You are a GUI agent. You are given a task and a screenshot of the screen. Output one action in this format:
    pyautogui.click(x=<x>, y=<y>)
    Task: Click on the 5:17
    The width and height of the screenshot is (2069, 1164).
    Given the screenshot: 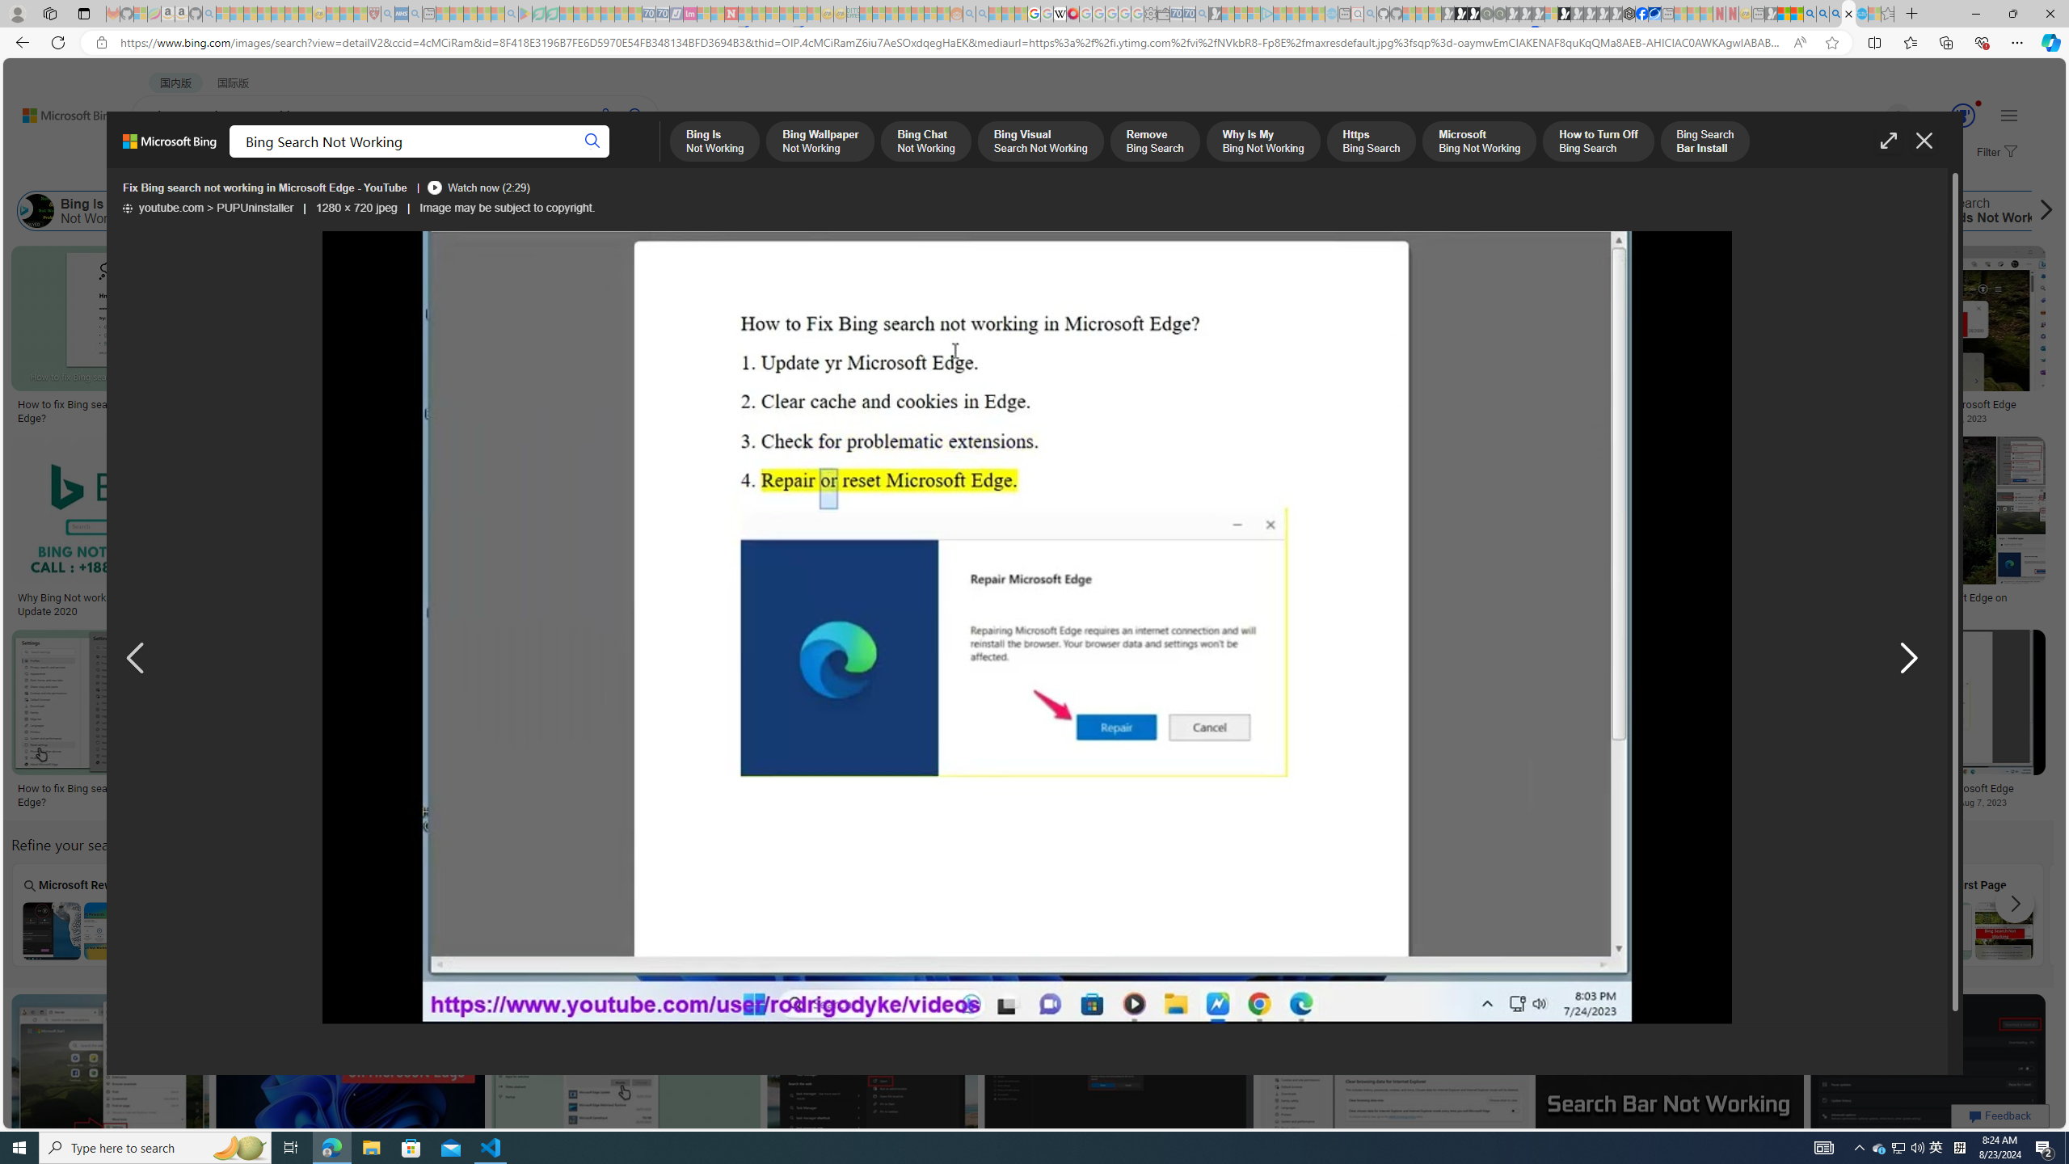 What is the action you would take?
    pyautogui.click(x=1561, y=1009)
    